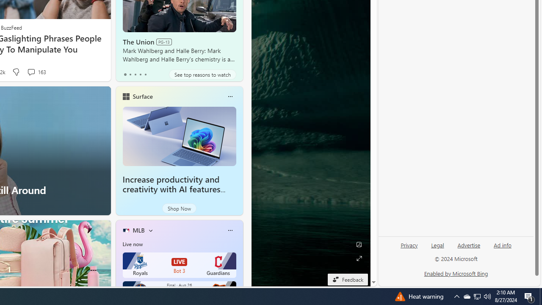  What do you see at coordinates (31, 72) in the screenshot?
I see `View comments 163 Comment` at bounding box center [31, 72].